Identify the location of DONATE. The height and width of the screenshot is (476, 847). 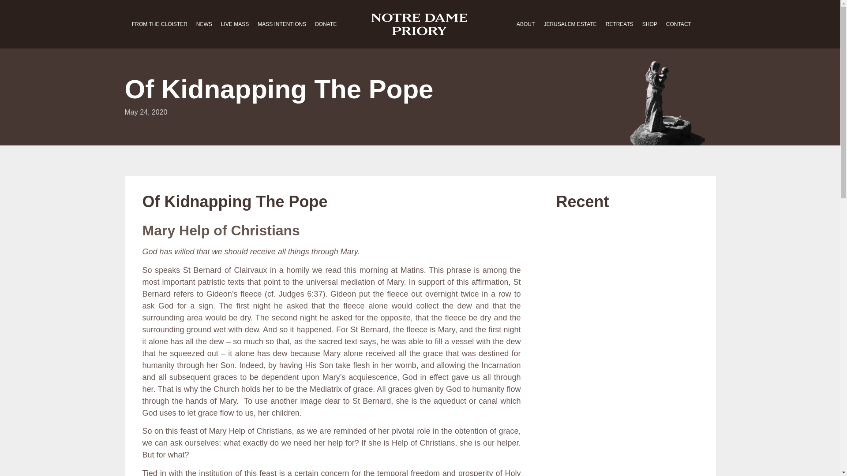
(326, 24).